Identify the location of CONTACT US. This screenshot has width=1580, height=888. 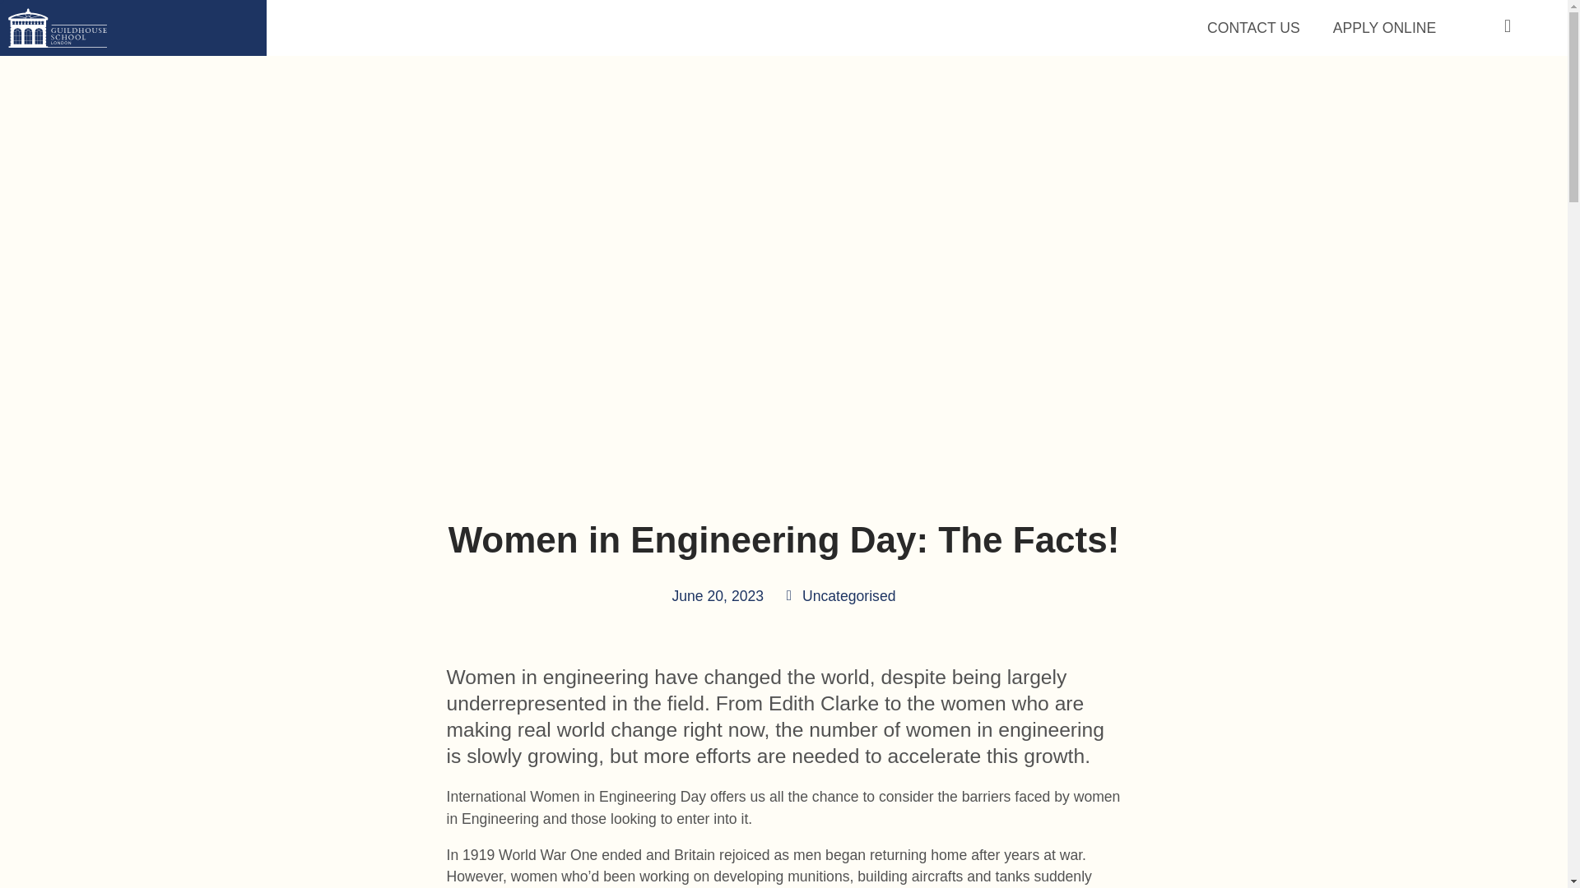
(718, 595).